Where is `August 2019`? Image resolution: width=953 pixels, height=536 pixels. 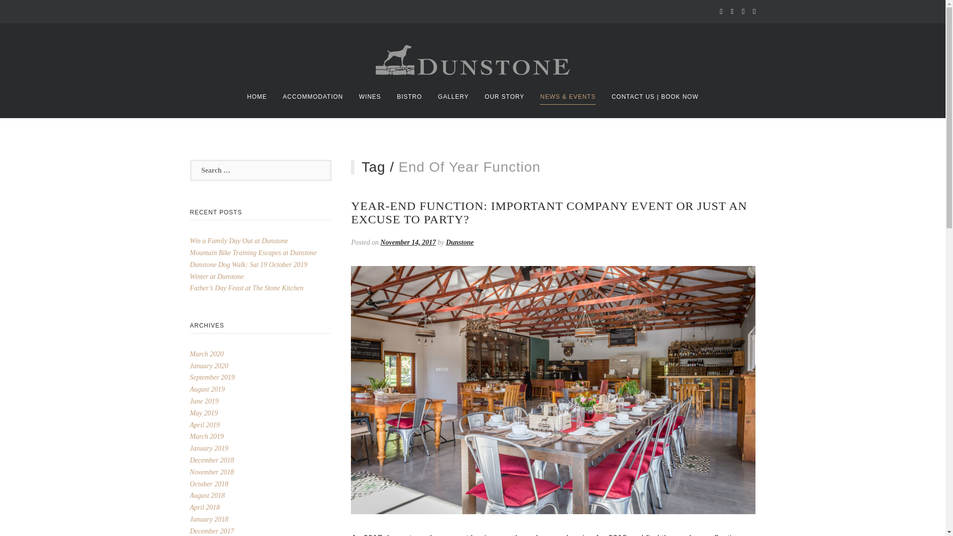 August 2019 is located at coordinates (206, 389).